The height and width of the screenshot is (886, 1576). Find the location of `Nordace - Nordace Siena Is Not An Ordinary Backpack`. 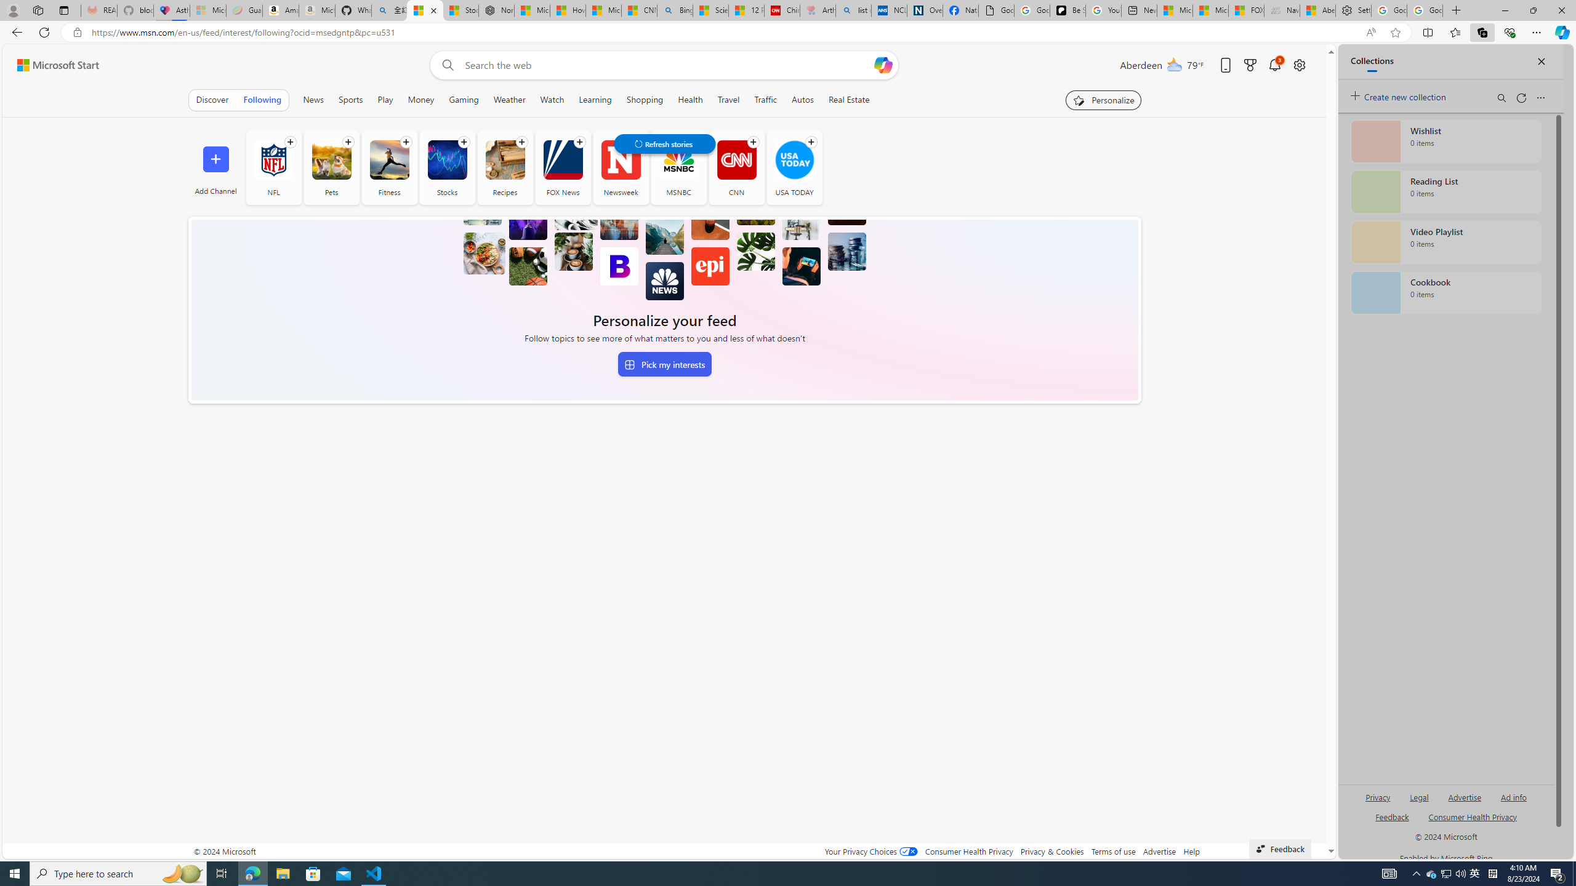

Nordace - Nordace Siena Is Not An Ordinary Backpack is located at coordinates (496, 10).